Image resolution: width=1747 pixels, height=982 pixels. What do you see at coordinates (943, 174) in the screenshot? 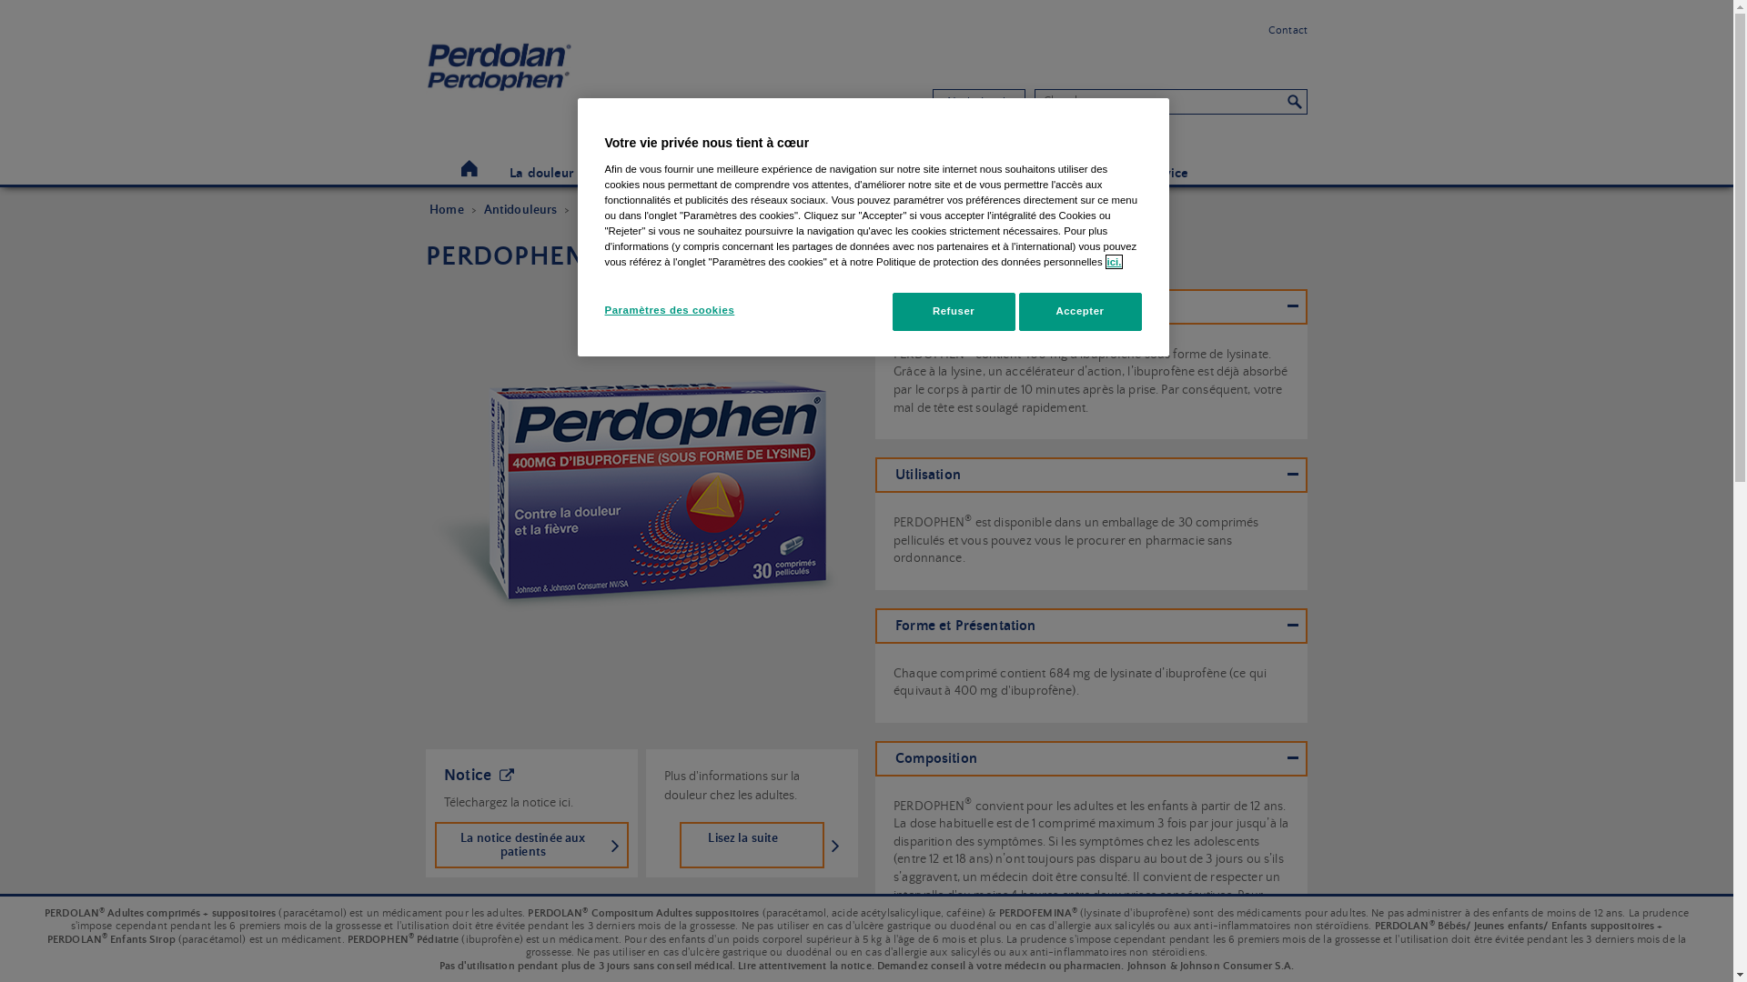
I see `Antidouleurs` at bounding box center [943, 174].